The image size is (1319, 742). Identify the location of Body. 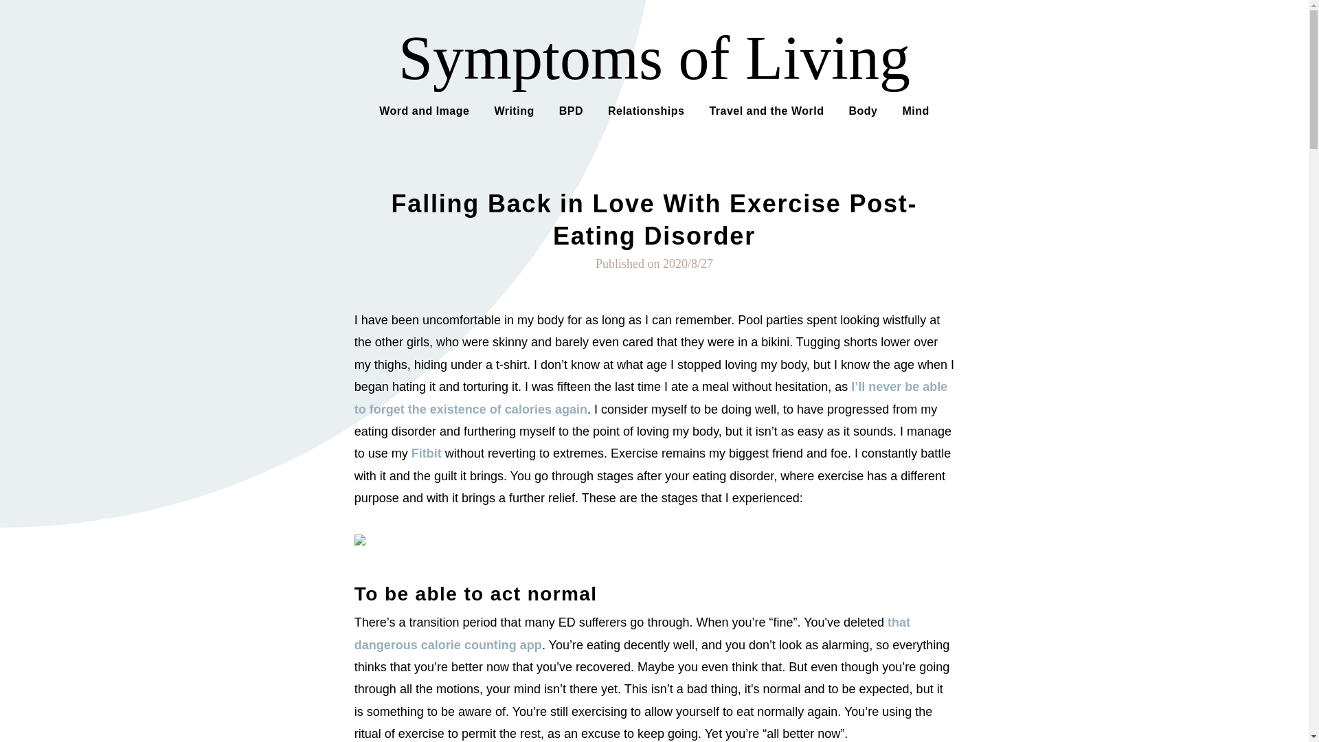
(863, 110).